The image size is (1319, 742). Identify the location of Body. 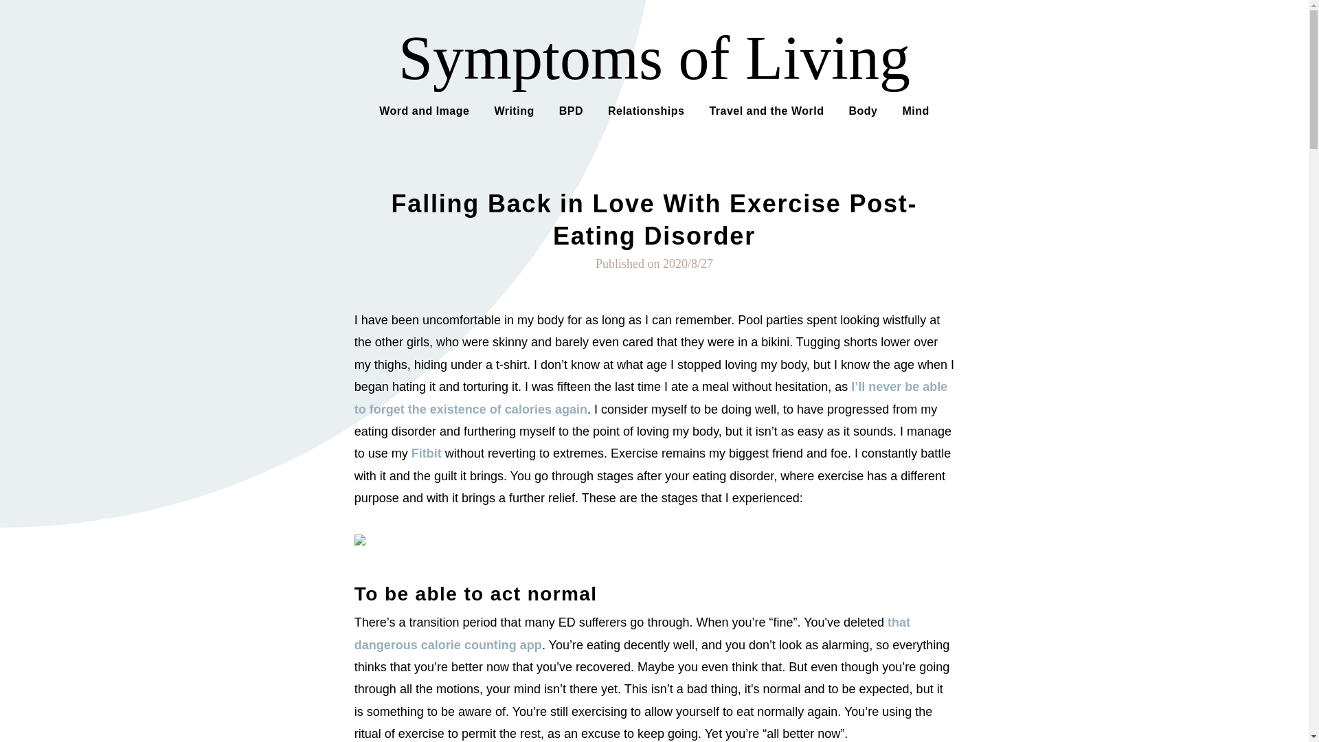
(863, 110).